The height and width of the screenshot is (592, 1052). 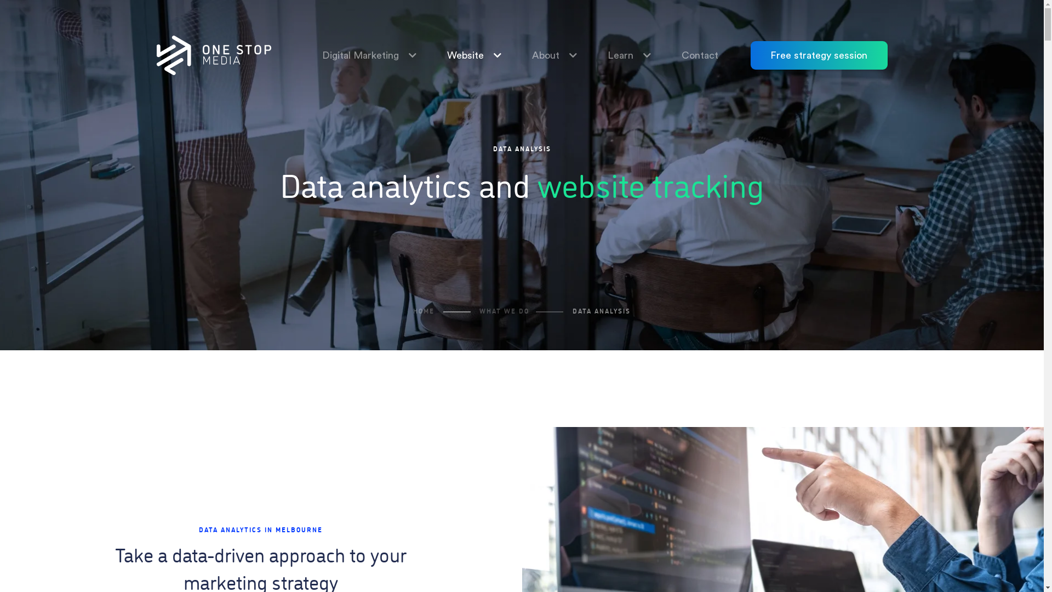 What do you see at coordinates (466, 55) in the screenshot?
I see `Website` at bounding box center [466, 55].